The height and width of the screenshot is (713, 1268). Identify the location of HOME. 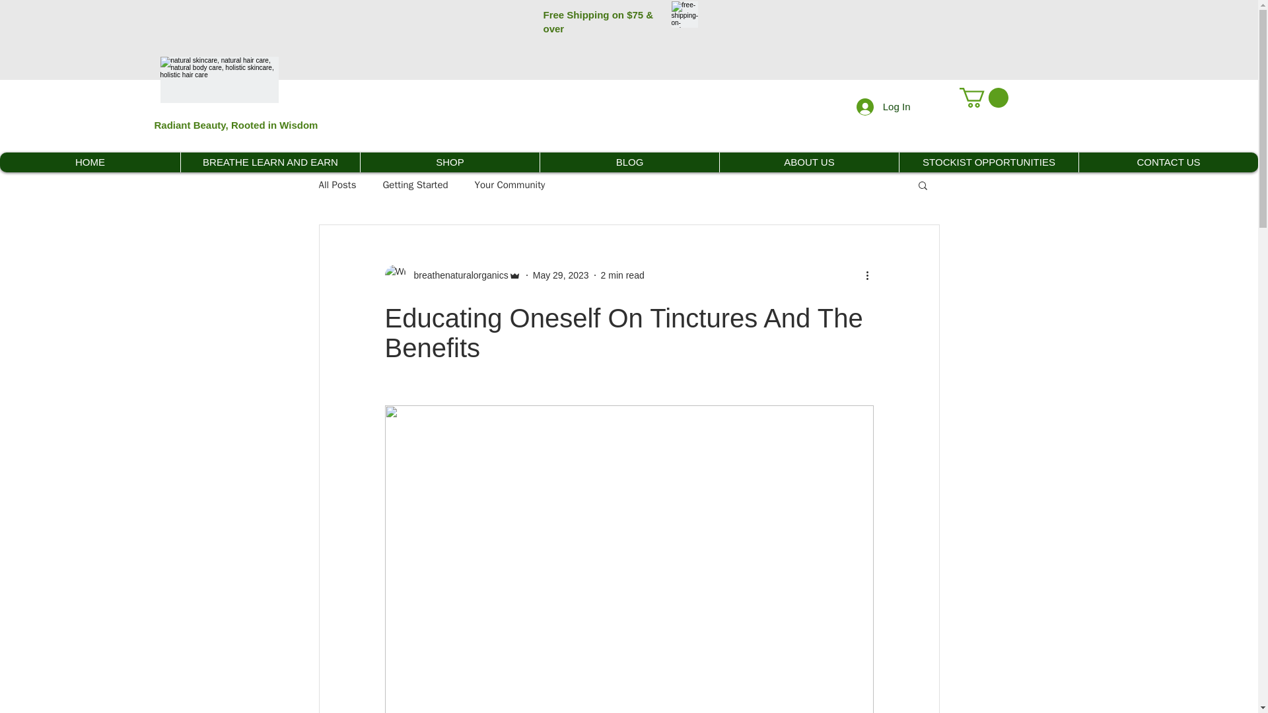
(90, 162).